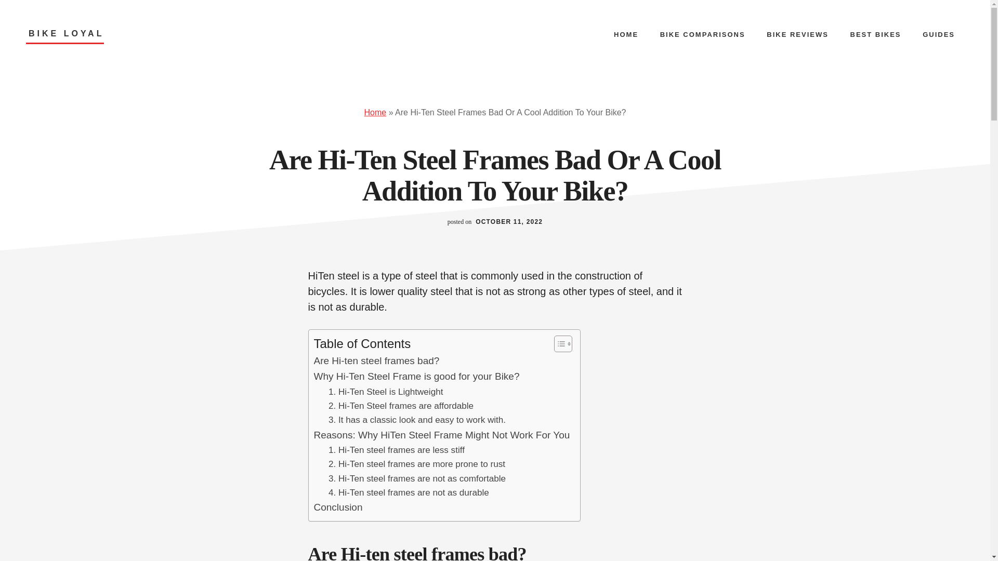 This screenshot has width=998, height=561. I want to click on 1. Hi-Ten steel frames are less stiff, so click(396, 450).